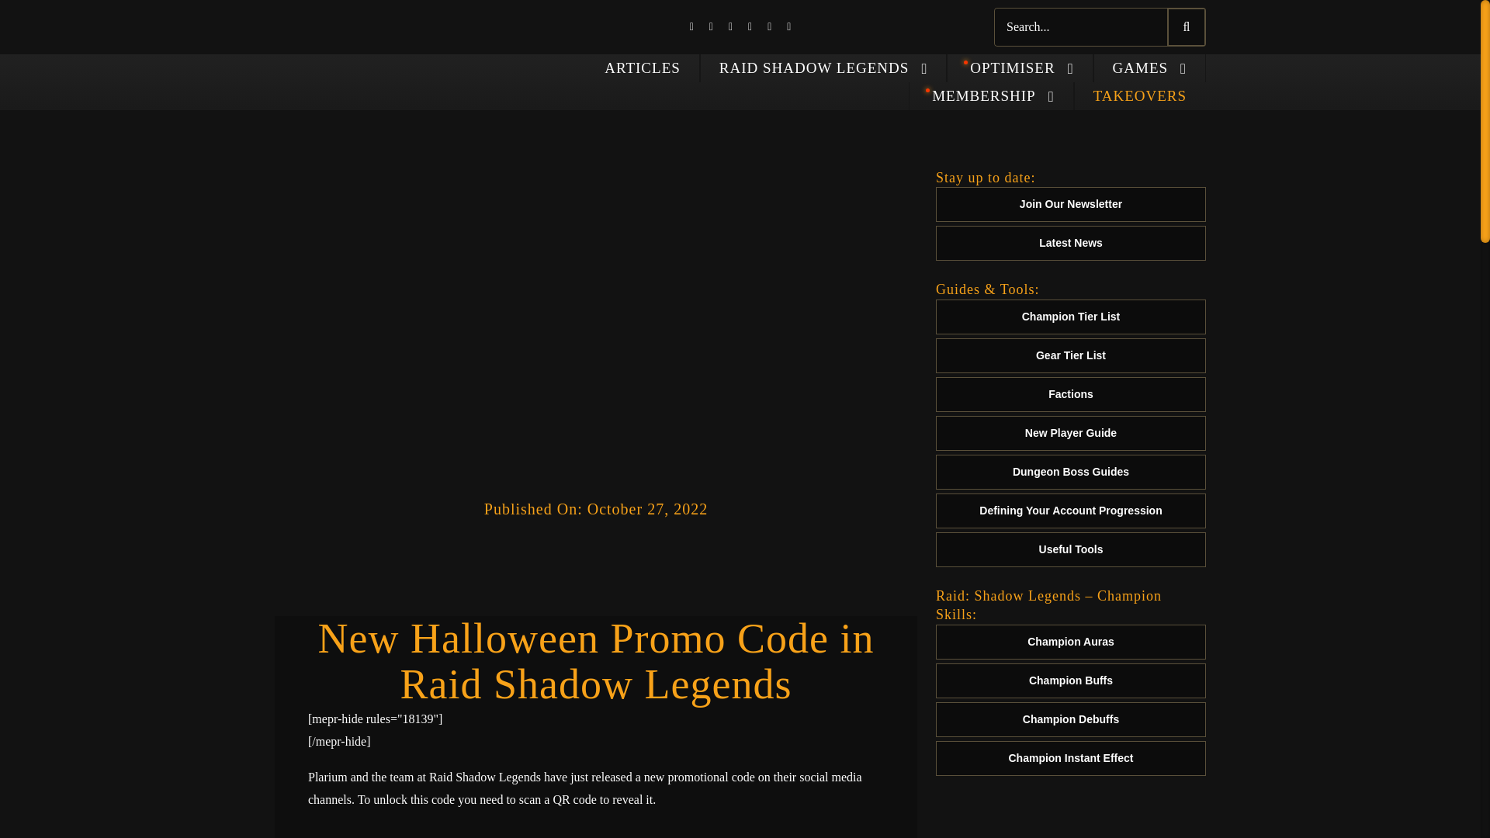 Image resolution: width=1490 pixels, height=838 pixels. What do you see at coordinates (750, 27) in the screenshot?
I see `Instagram` at bounding box center [750, 27].